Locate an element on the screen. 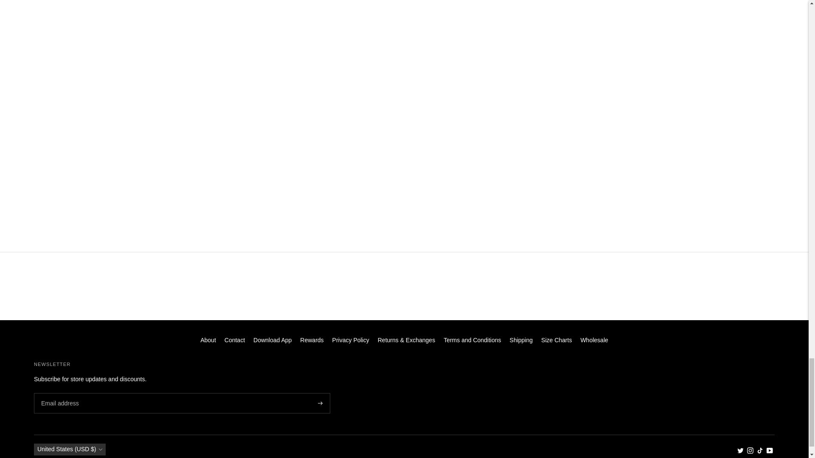 The width and height of the screenshot is (815, 458). HommeFemmeLA on Twitter is located at coordinates (740, 452).